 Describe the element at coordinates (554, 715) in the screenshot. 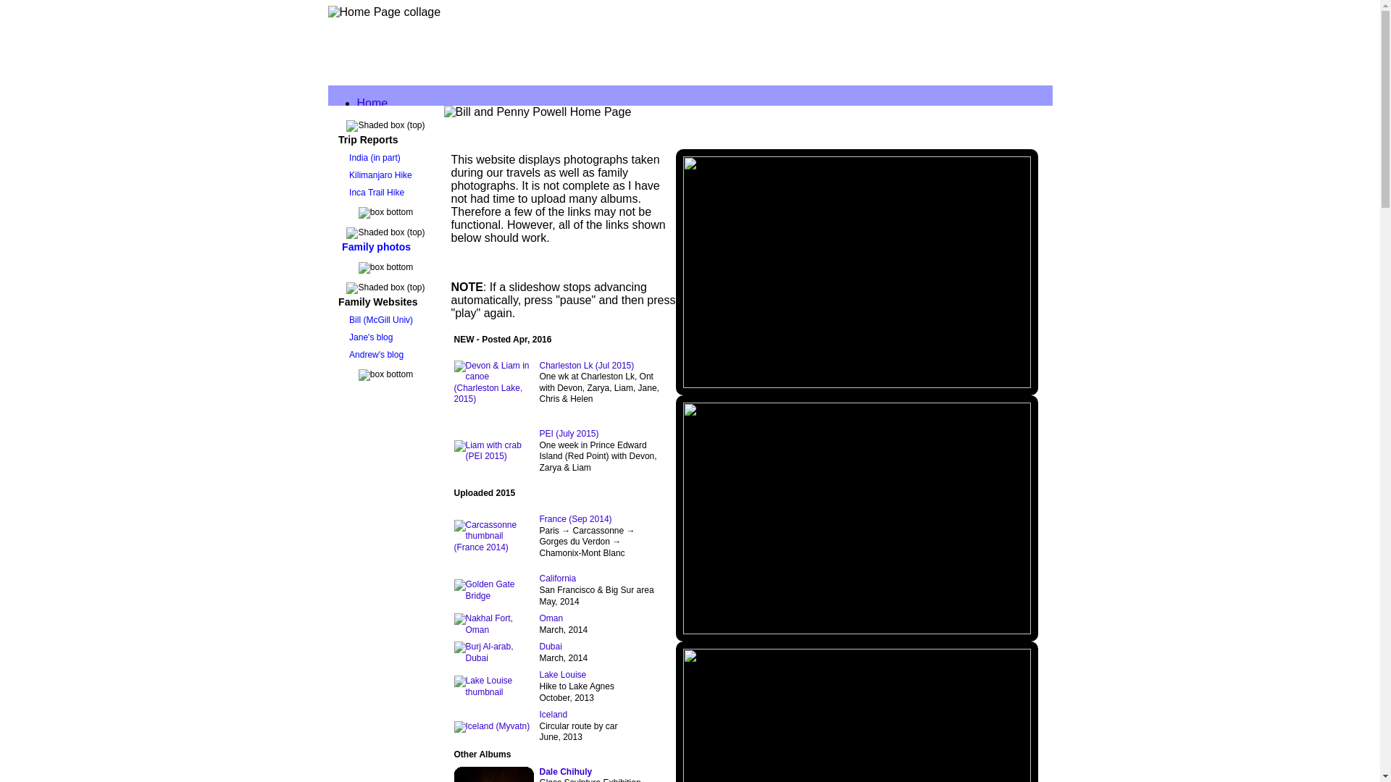

I see `Iceland` at that location.